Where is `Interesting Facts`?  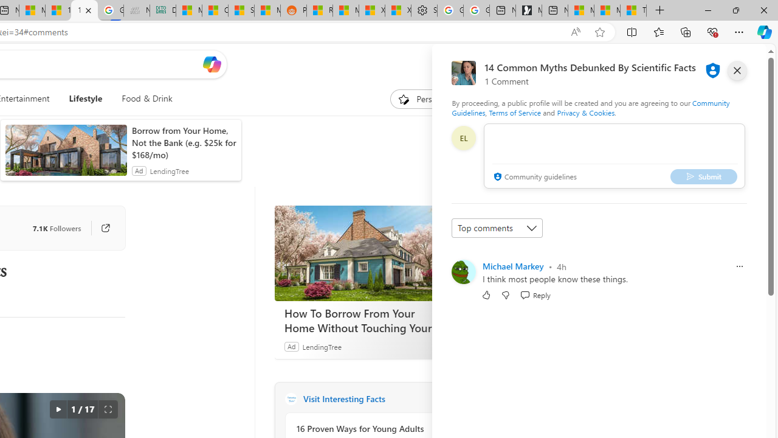
Interesting Facts is located at coordinates (291, 399).